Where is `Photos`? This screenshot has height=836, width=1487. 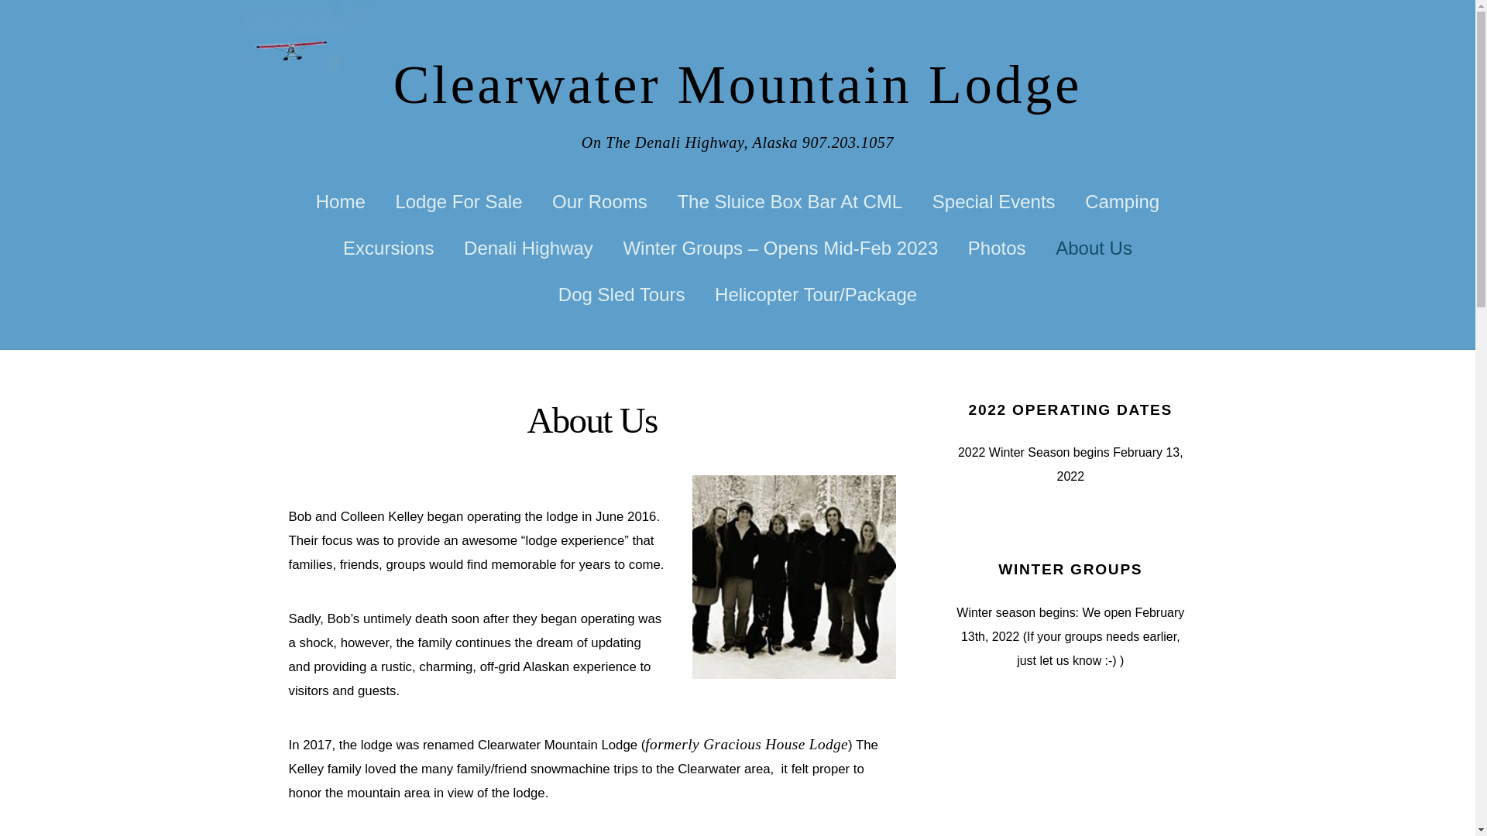 Photos is located at coordinates (996, 248).